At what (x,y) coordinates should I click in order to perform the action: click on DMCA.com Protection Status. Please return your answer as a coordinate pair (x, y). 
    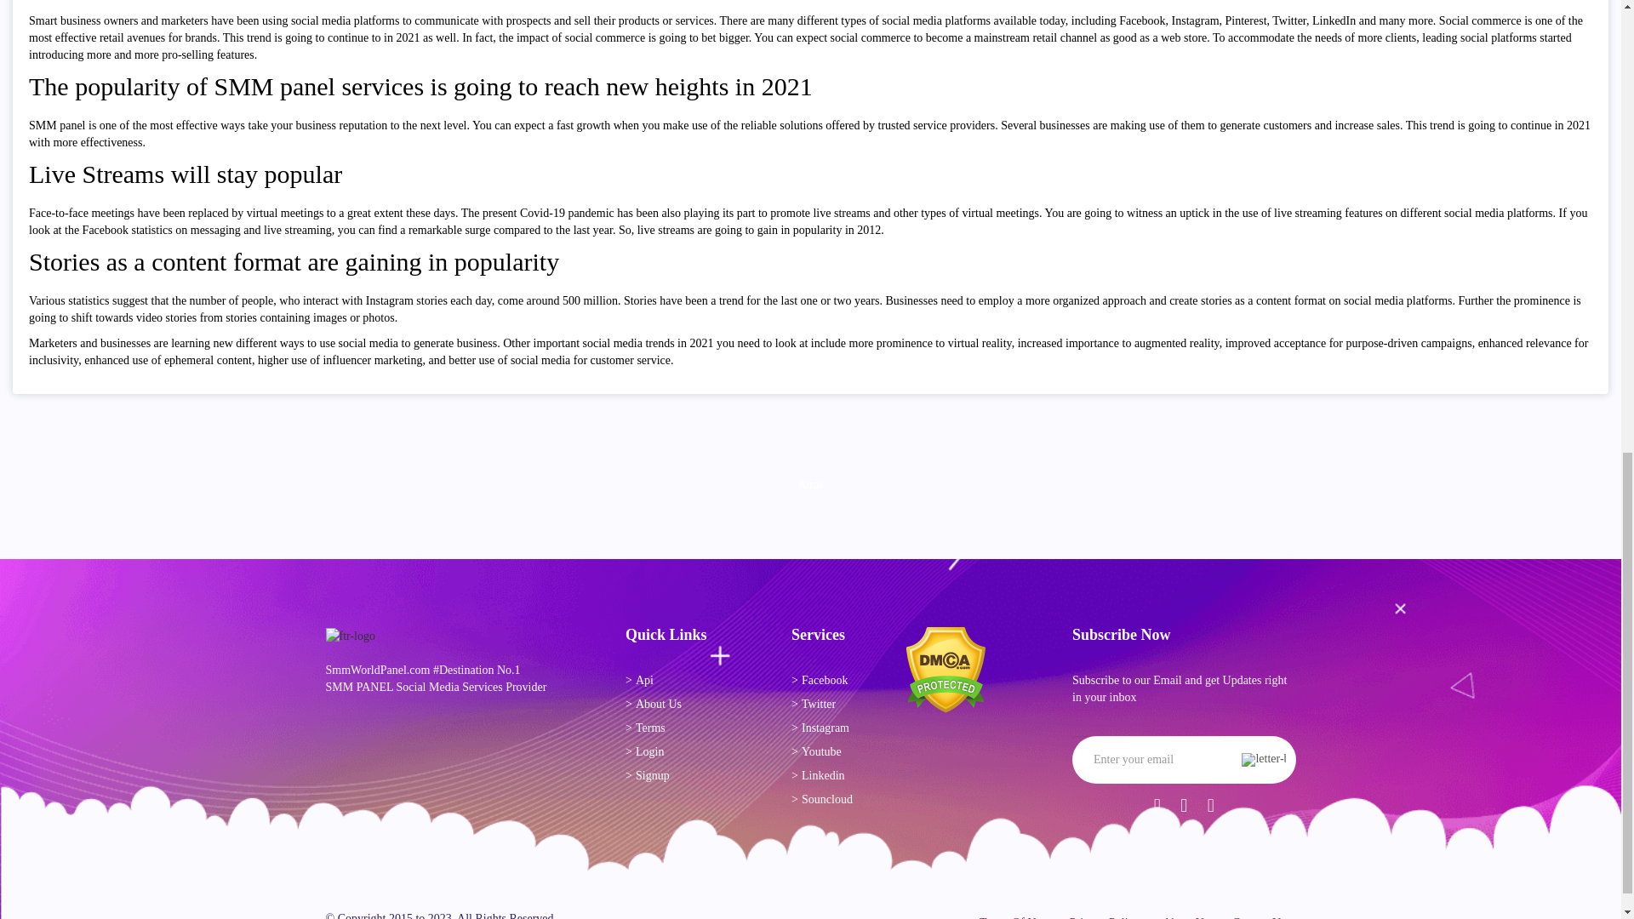
    Looking at the image, I should click on (946, 669).